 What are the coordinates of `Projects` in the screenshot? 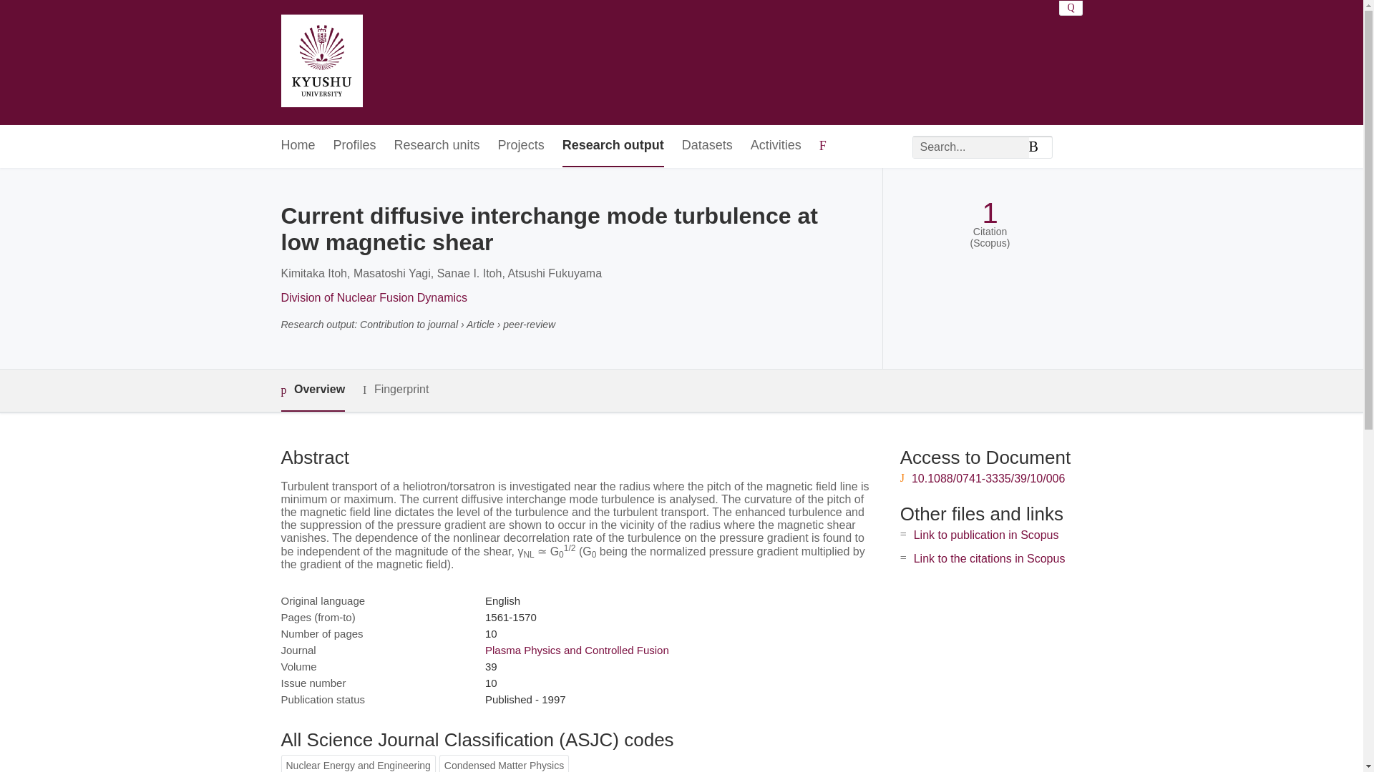 It's located at (521, 146).